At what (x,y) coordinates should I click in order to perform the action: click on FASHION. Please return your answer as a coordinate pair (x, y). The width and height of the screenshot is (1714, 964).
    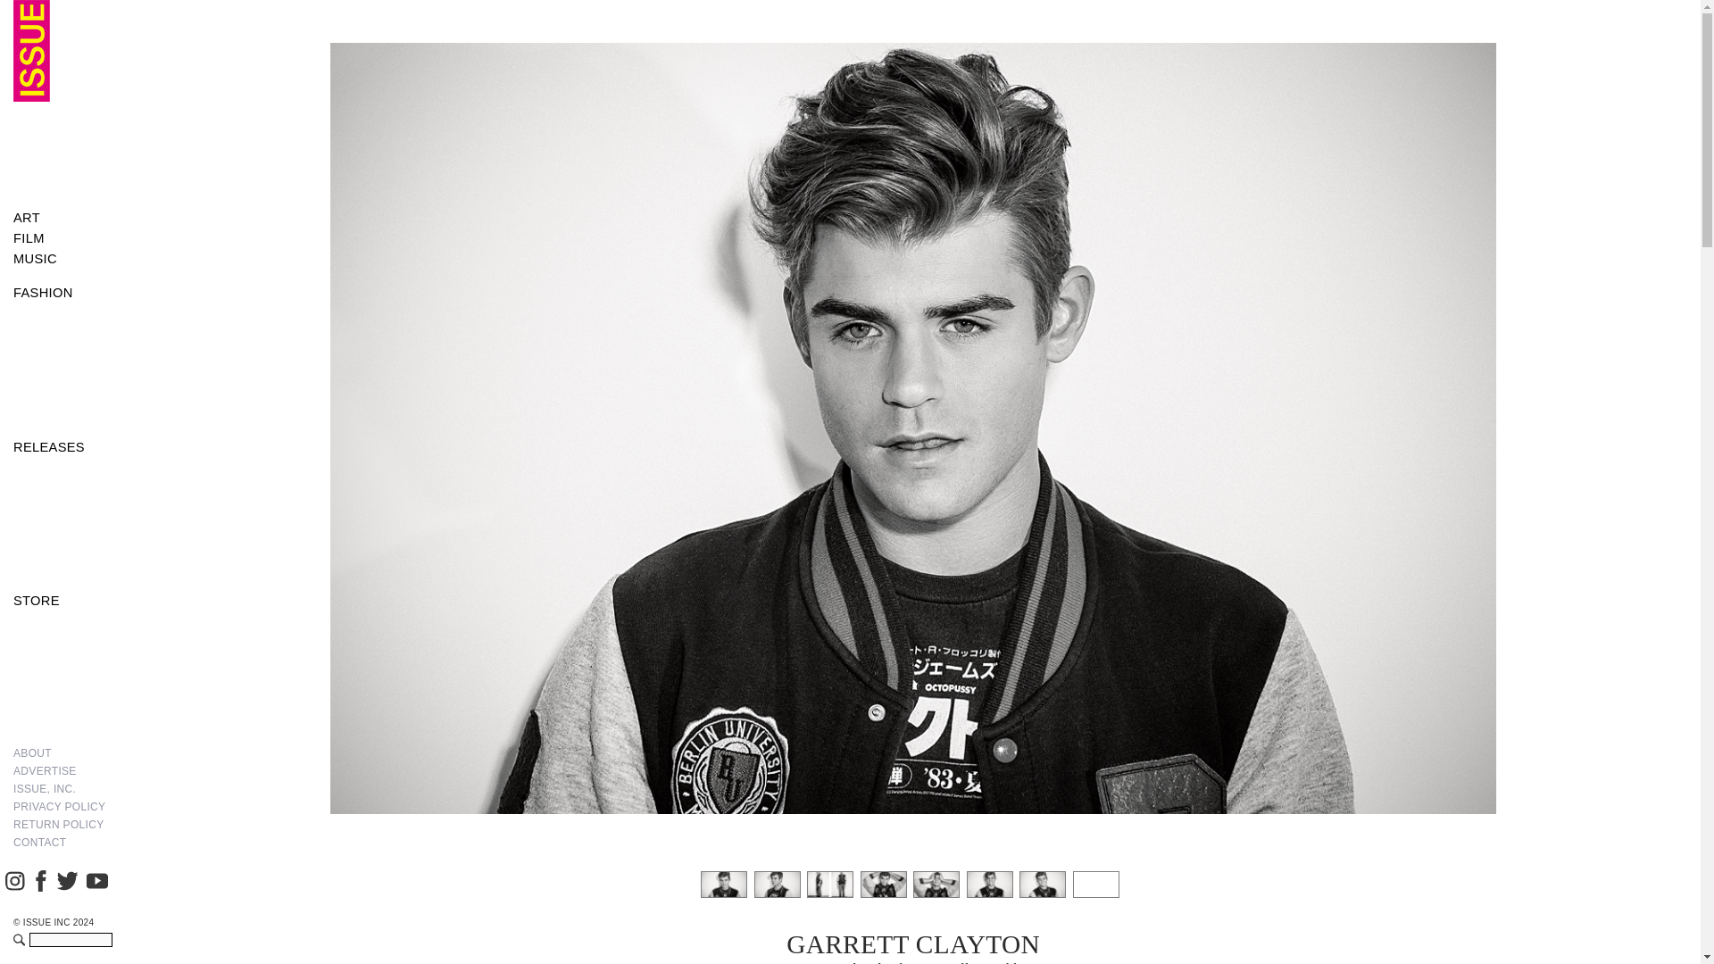
    Looking at the image, I should click on (62, 293).